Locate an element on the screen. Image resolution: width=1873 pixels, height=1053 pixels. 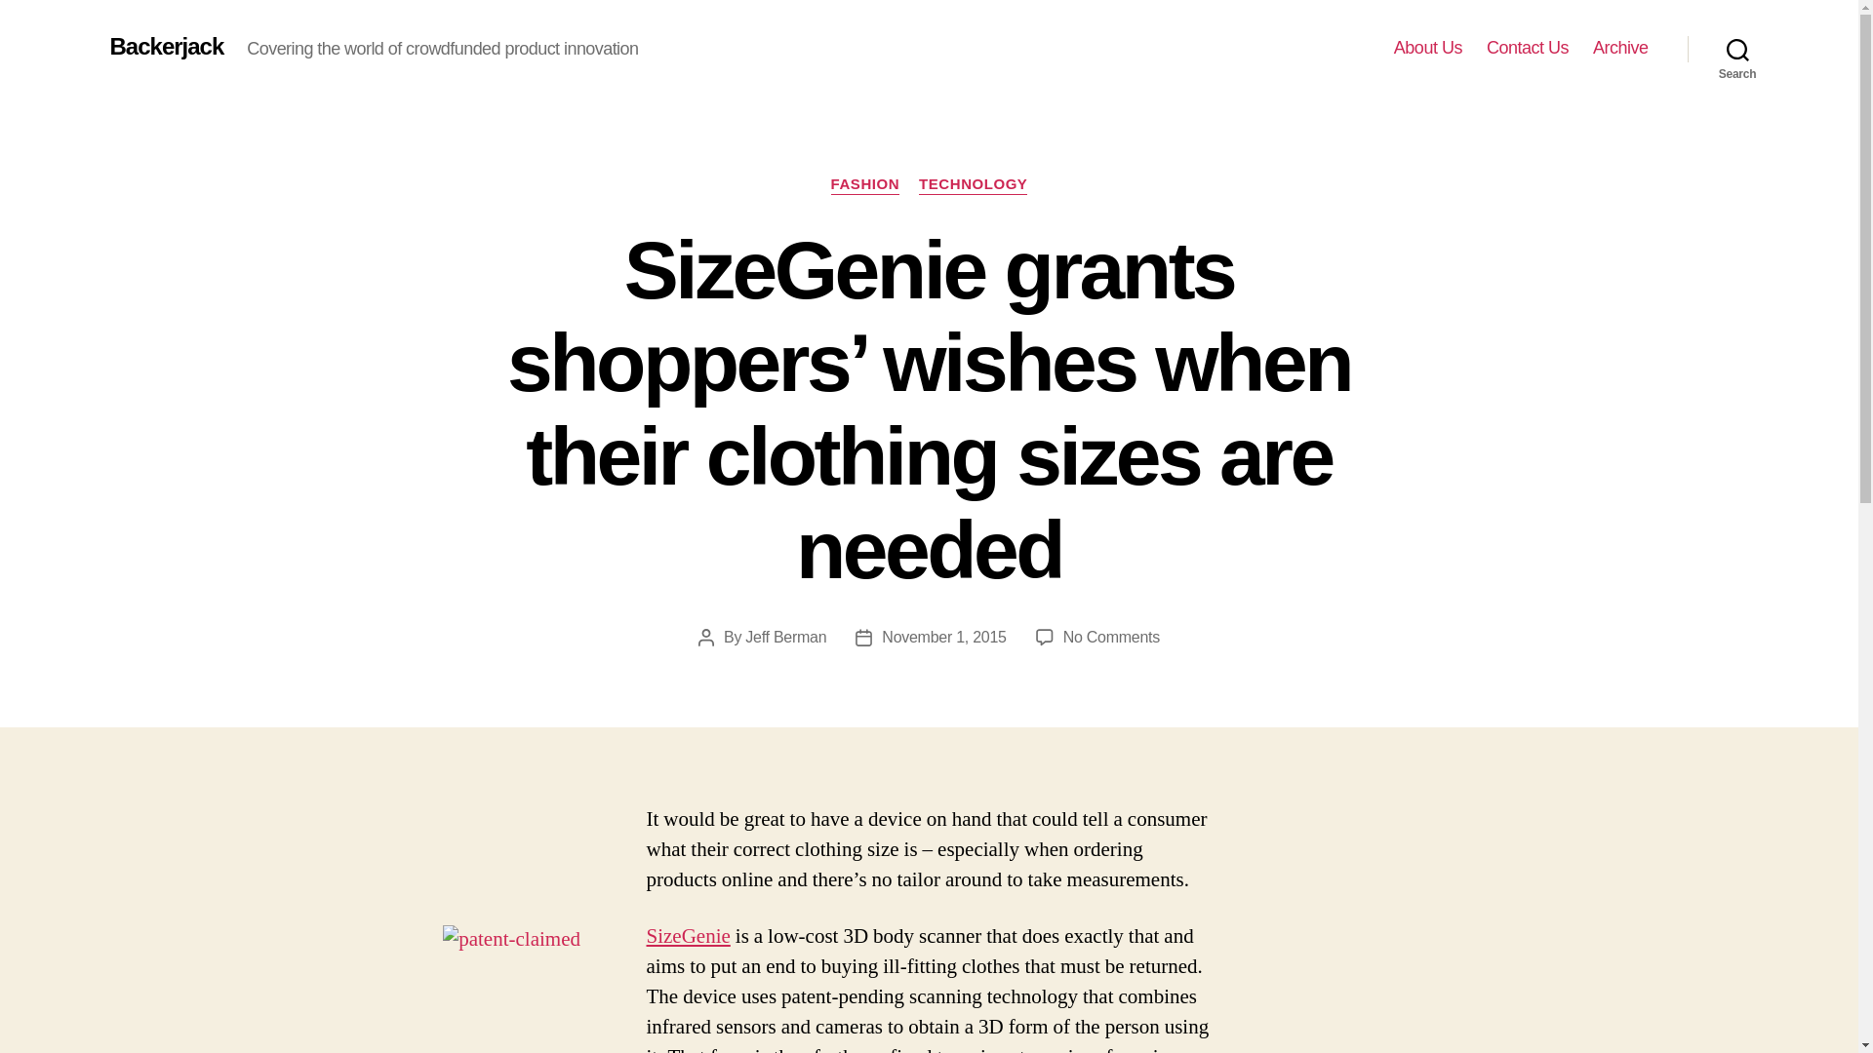
Jeff Berman is located at coordinates (785, 637).